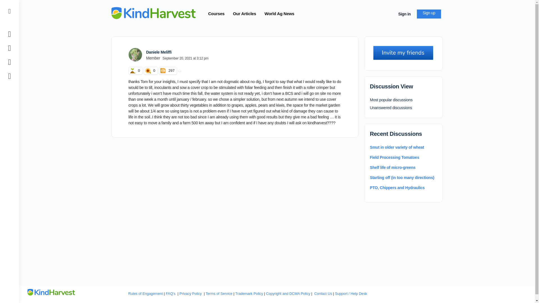 This screenshot has width=539, height=303. I want to click on View Daniele Meliffi's profile, so click(135, 54).